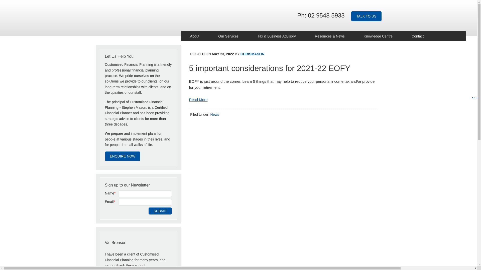 The height and width of the screenshot is (270, 481). I want to click on Knowledge Centre, so click(378, 36).